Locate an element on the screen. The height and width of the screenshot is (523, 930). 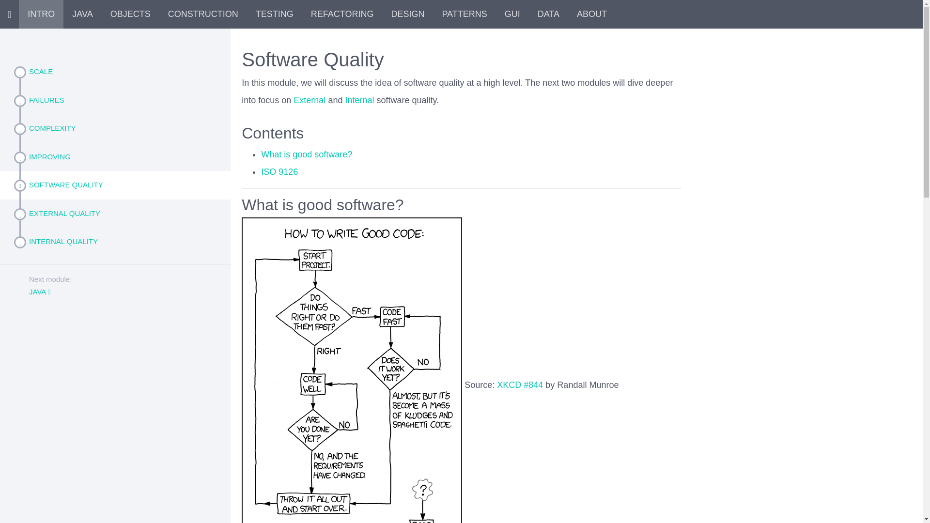
COMPLEXITY is located at coordinates (126, 128).